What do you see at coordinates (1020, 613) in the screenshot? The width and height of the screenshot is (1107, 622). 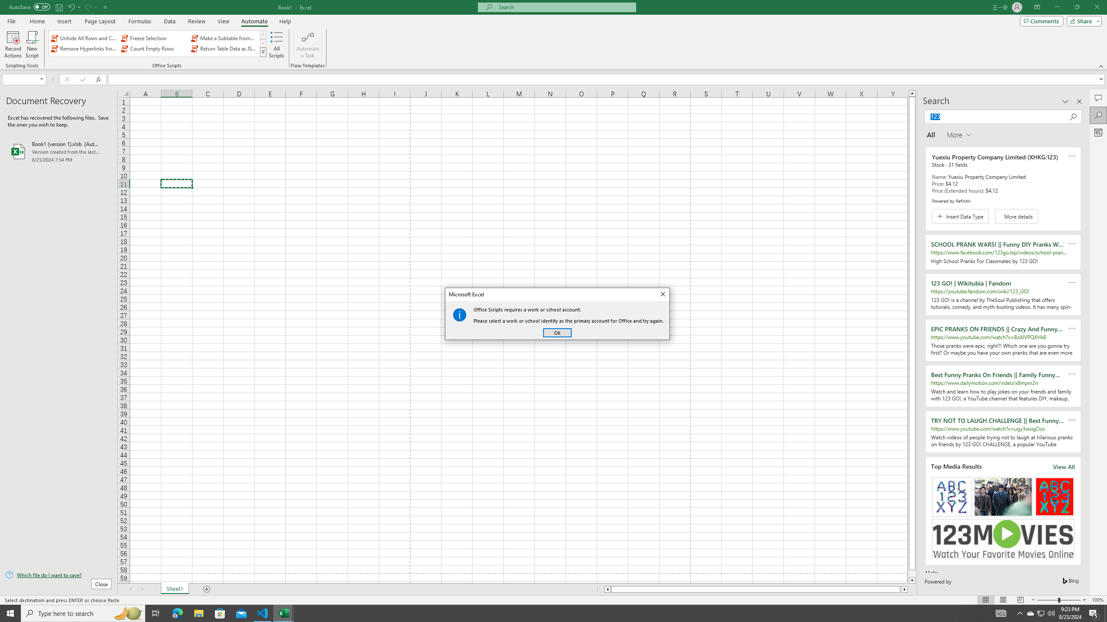 I see `Notification Chevron` at bounding box center [1020, 613].